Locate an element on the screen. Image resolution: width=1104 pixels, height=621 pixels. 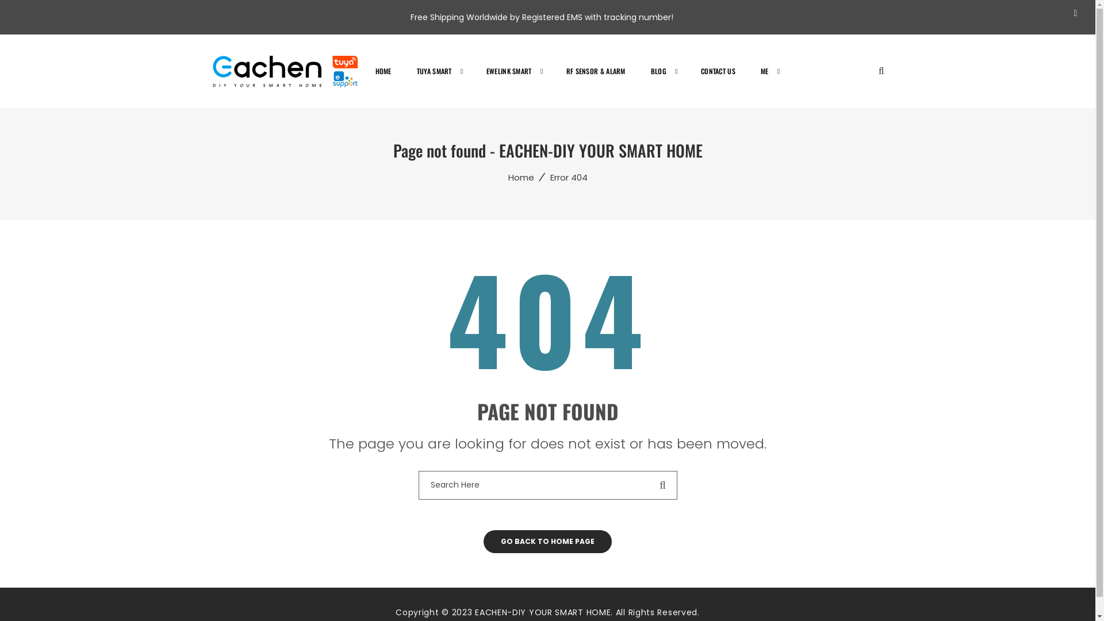
RF SENSOR & ALARM is located at coordinates (596, 71).